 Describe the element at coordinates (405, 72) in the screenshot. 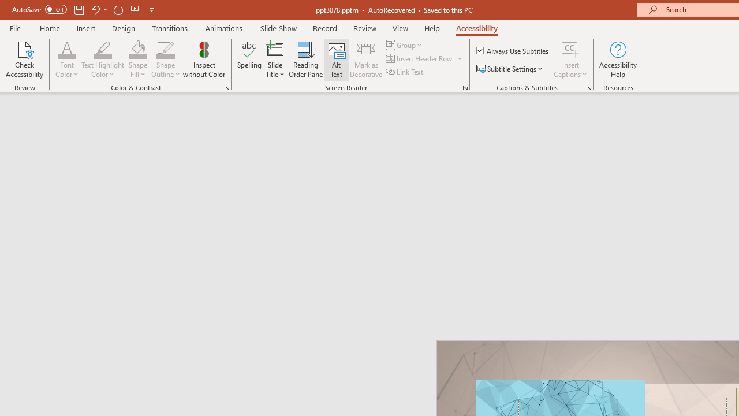

I see `Link Text` at that location.